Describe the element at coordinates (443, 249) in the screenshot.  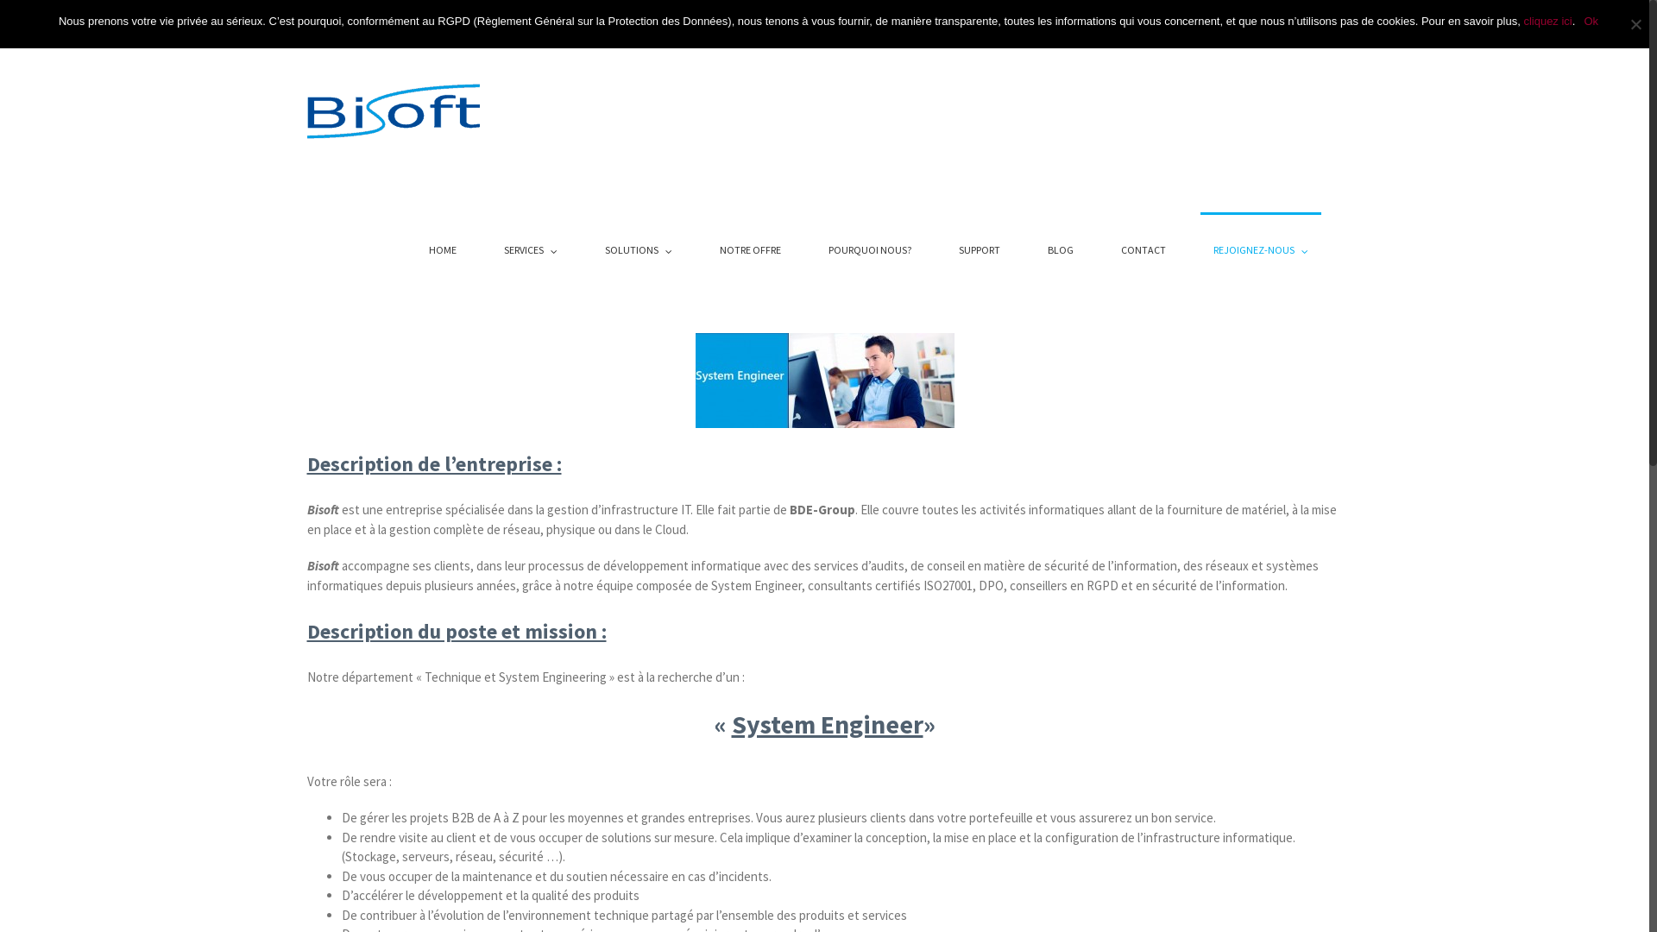
I see `HOME` at that location.